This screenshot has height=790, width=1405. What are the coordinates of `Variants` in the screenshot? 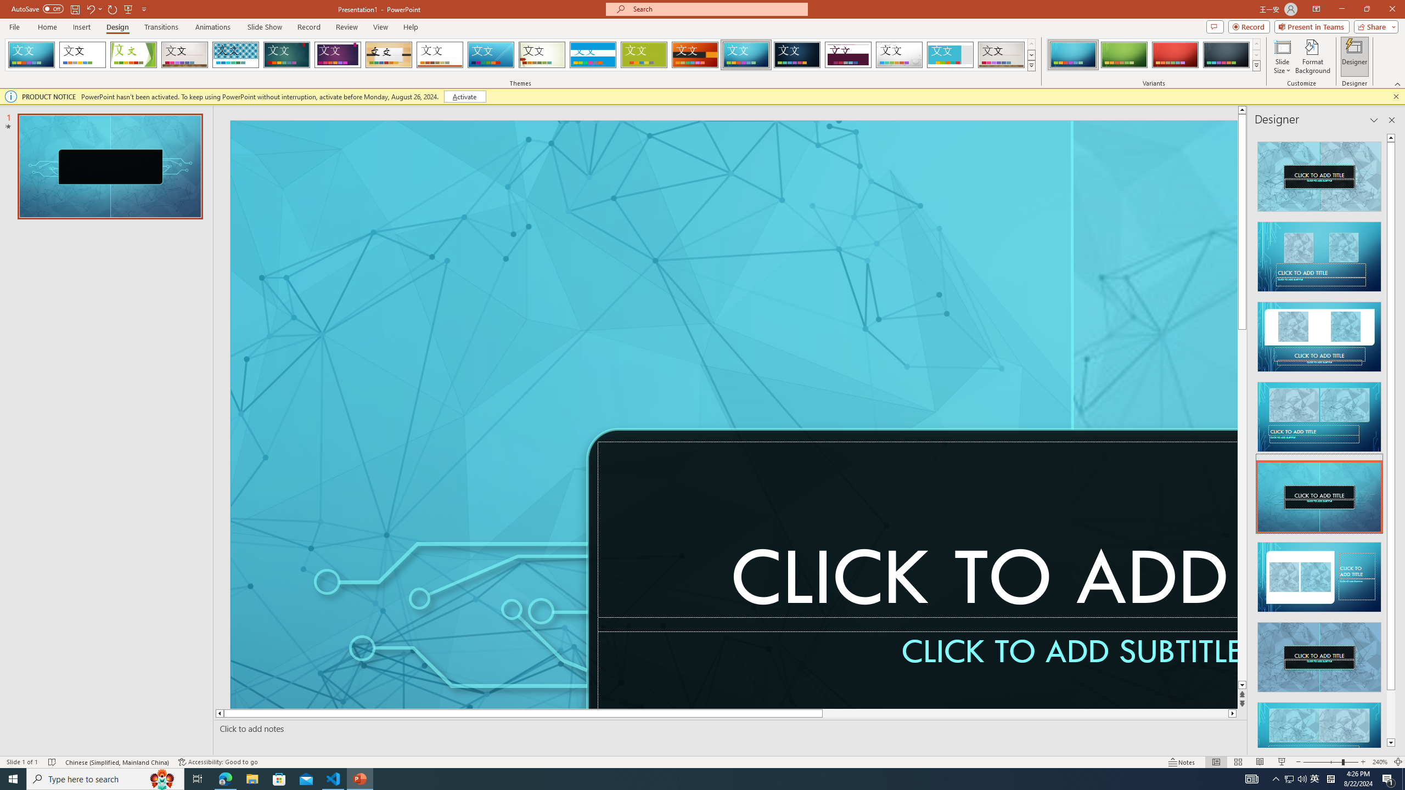 It's located at (1256, 65).